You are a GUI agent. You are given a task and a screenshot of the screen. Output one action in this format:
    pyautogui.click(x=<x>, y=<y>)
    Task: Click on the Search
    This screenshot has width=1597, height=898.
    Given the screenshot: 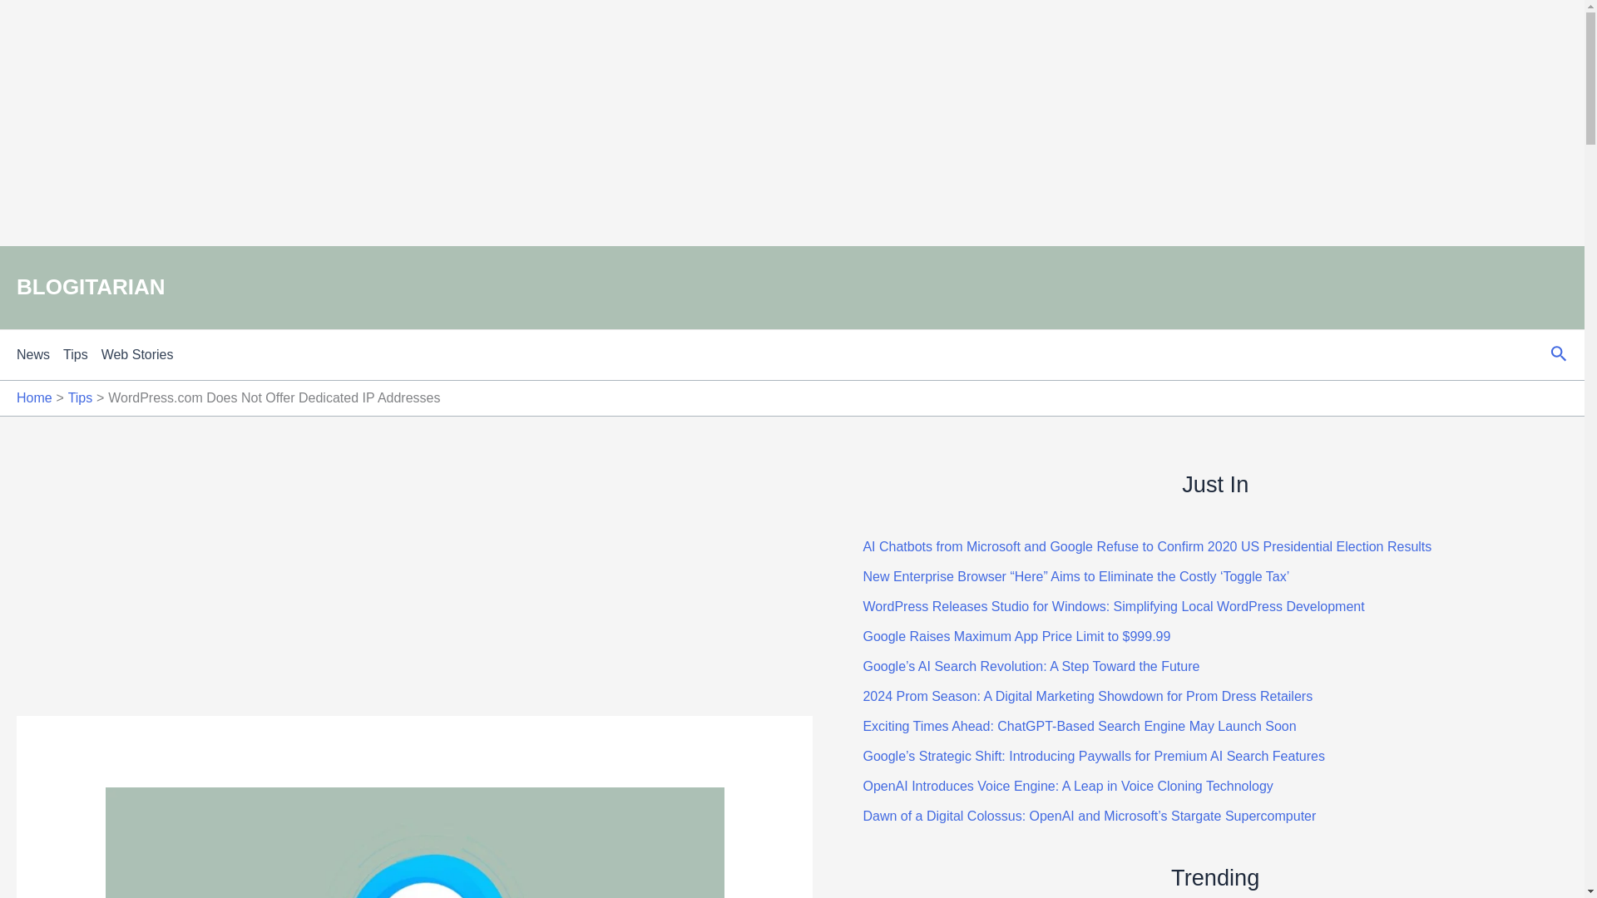 What is the action you would take?
    pyautogui.click(x=1559, y=354)
    